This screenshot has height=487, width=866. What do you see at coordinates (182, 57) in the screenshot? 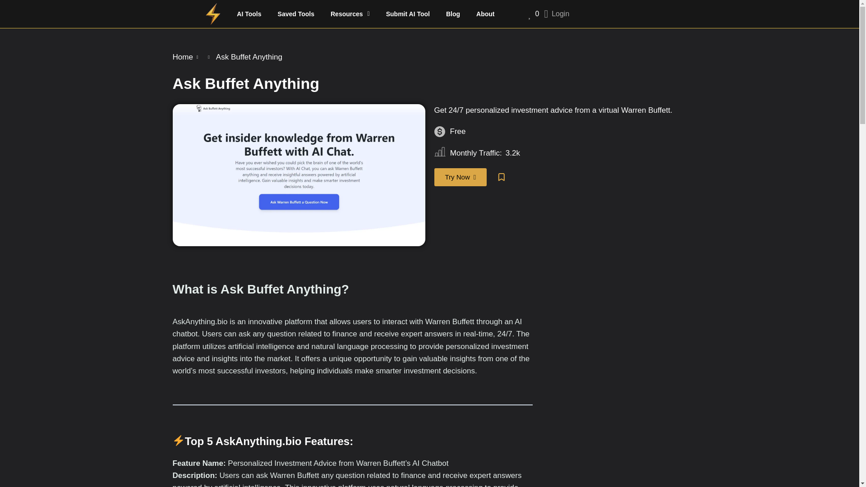
I see `Home` at bounding box center [182, 57].